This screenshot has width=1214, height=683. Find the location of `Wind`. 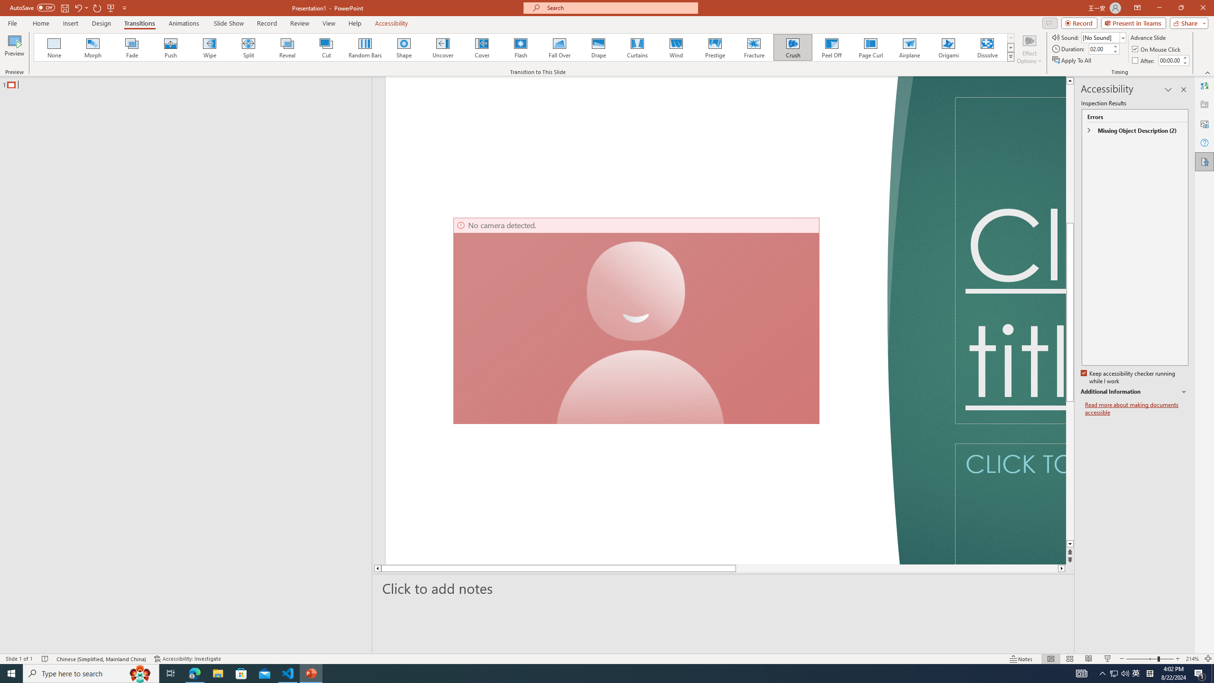

Wind is located at coordinates (676, 47).